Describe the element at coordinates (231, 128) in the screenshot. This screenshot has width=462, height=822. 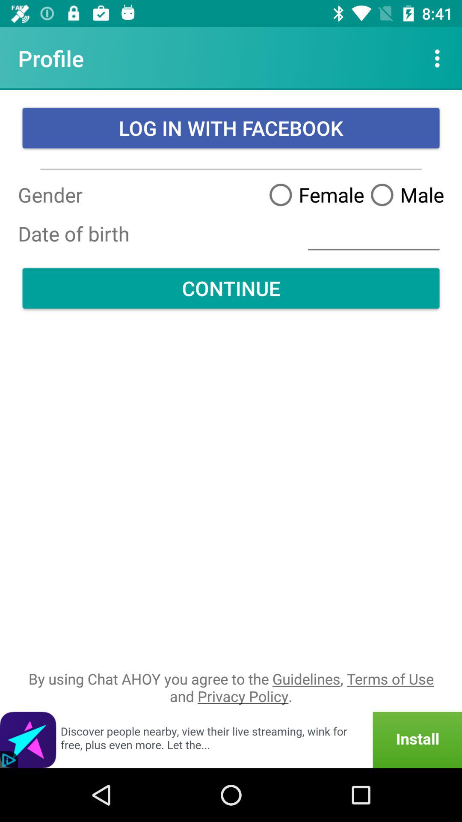
I see `press the log in with` at that location.